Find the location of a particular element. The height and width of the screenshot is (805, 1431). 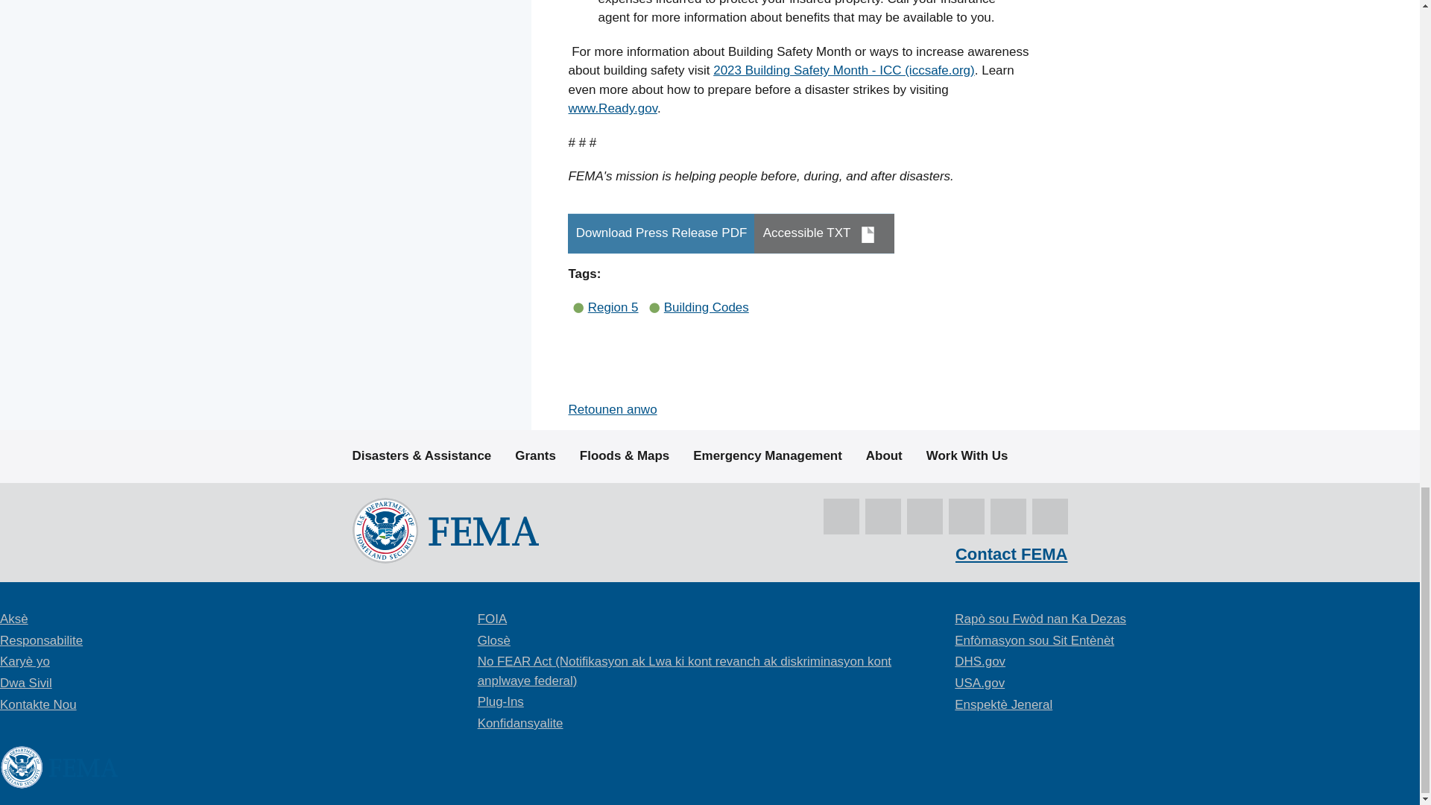

Download Press Release PDF is located at coordinates (662, 234).